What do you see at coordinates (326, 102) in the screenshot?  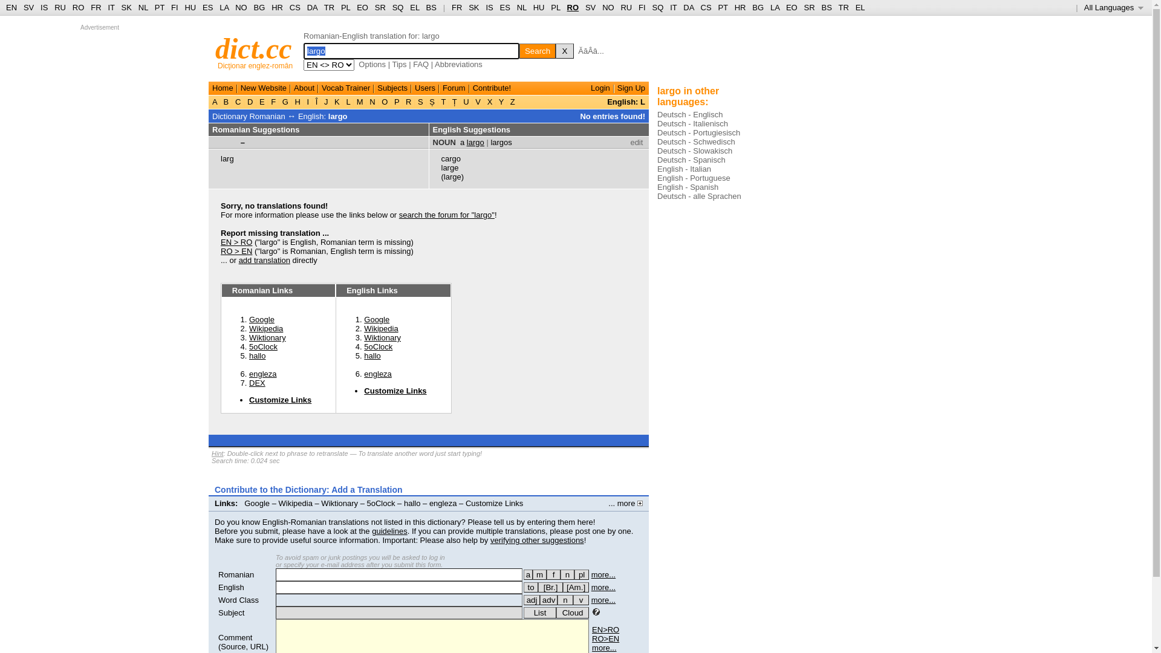 I see `J` at bounding box center [326, 102].